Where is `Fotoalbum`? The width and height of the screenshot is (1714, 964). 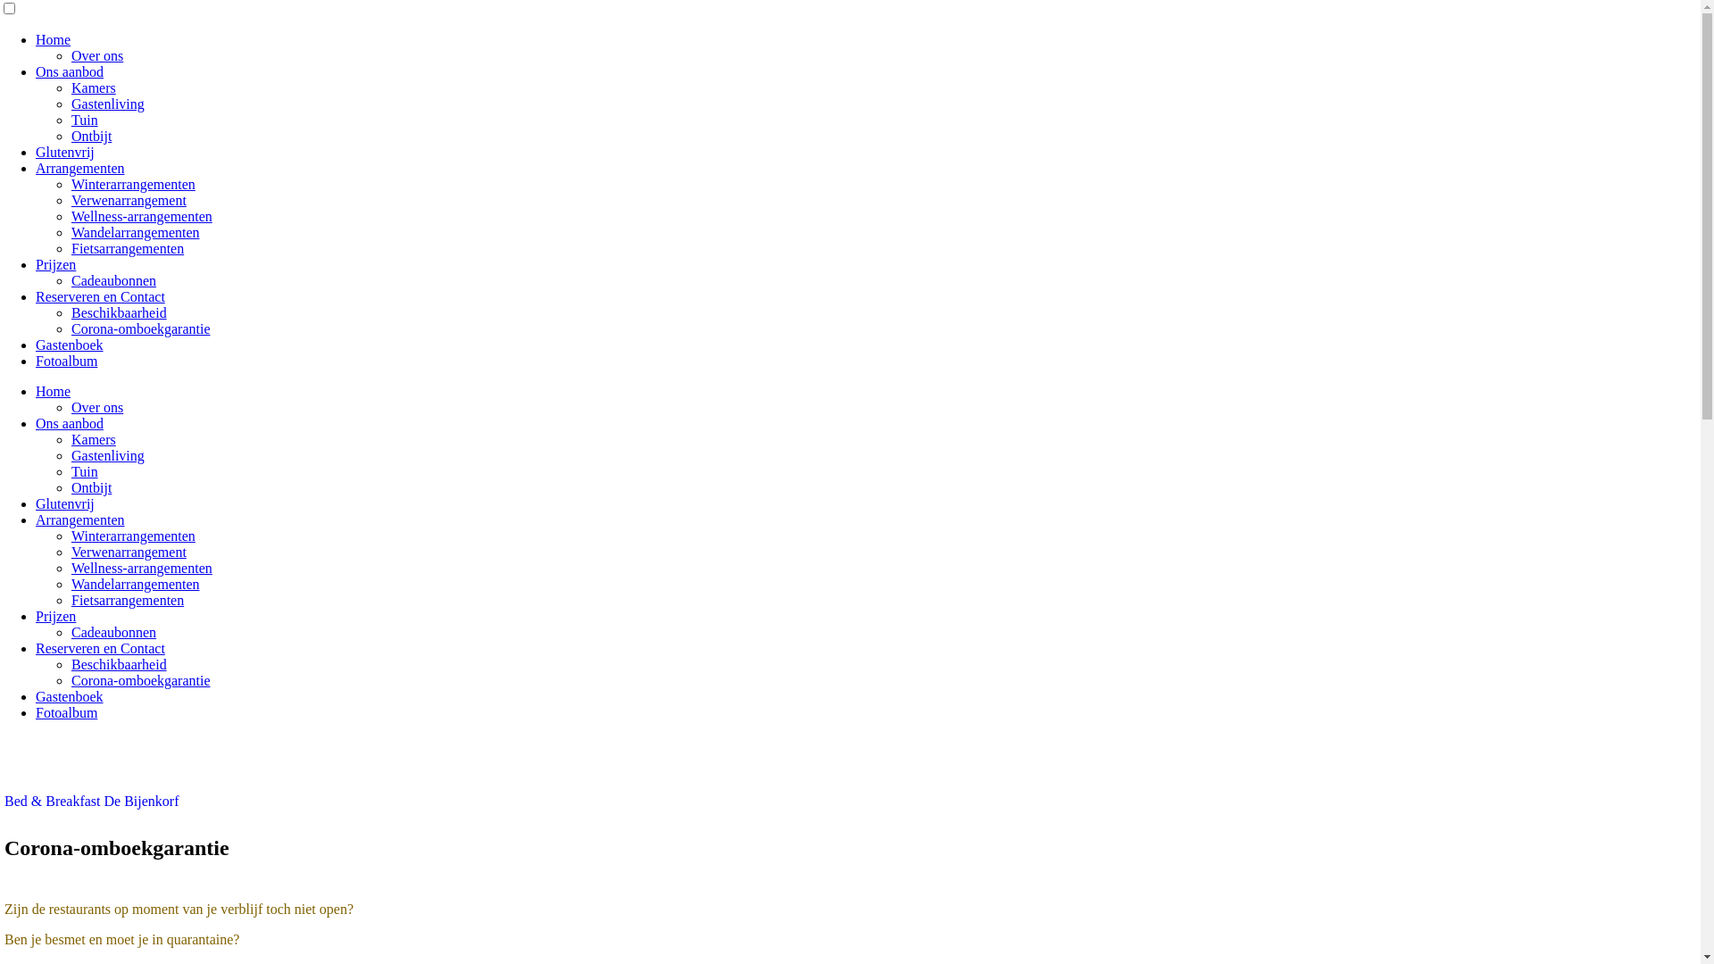
Fotoalbum is located at coordinates (66, 712).